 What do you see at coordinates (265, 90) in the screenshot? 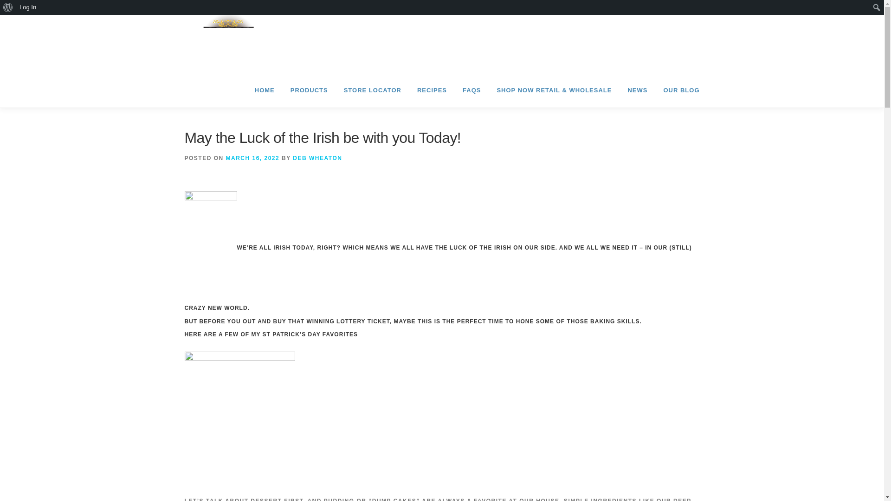
I see `HOME` at bounding box center [265, 90].